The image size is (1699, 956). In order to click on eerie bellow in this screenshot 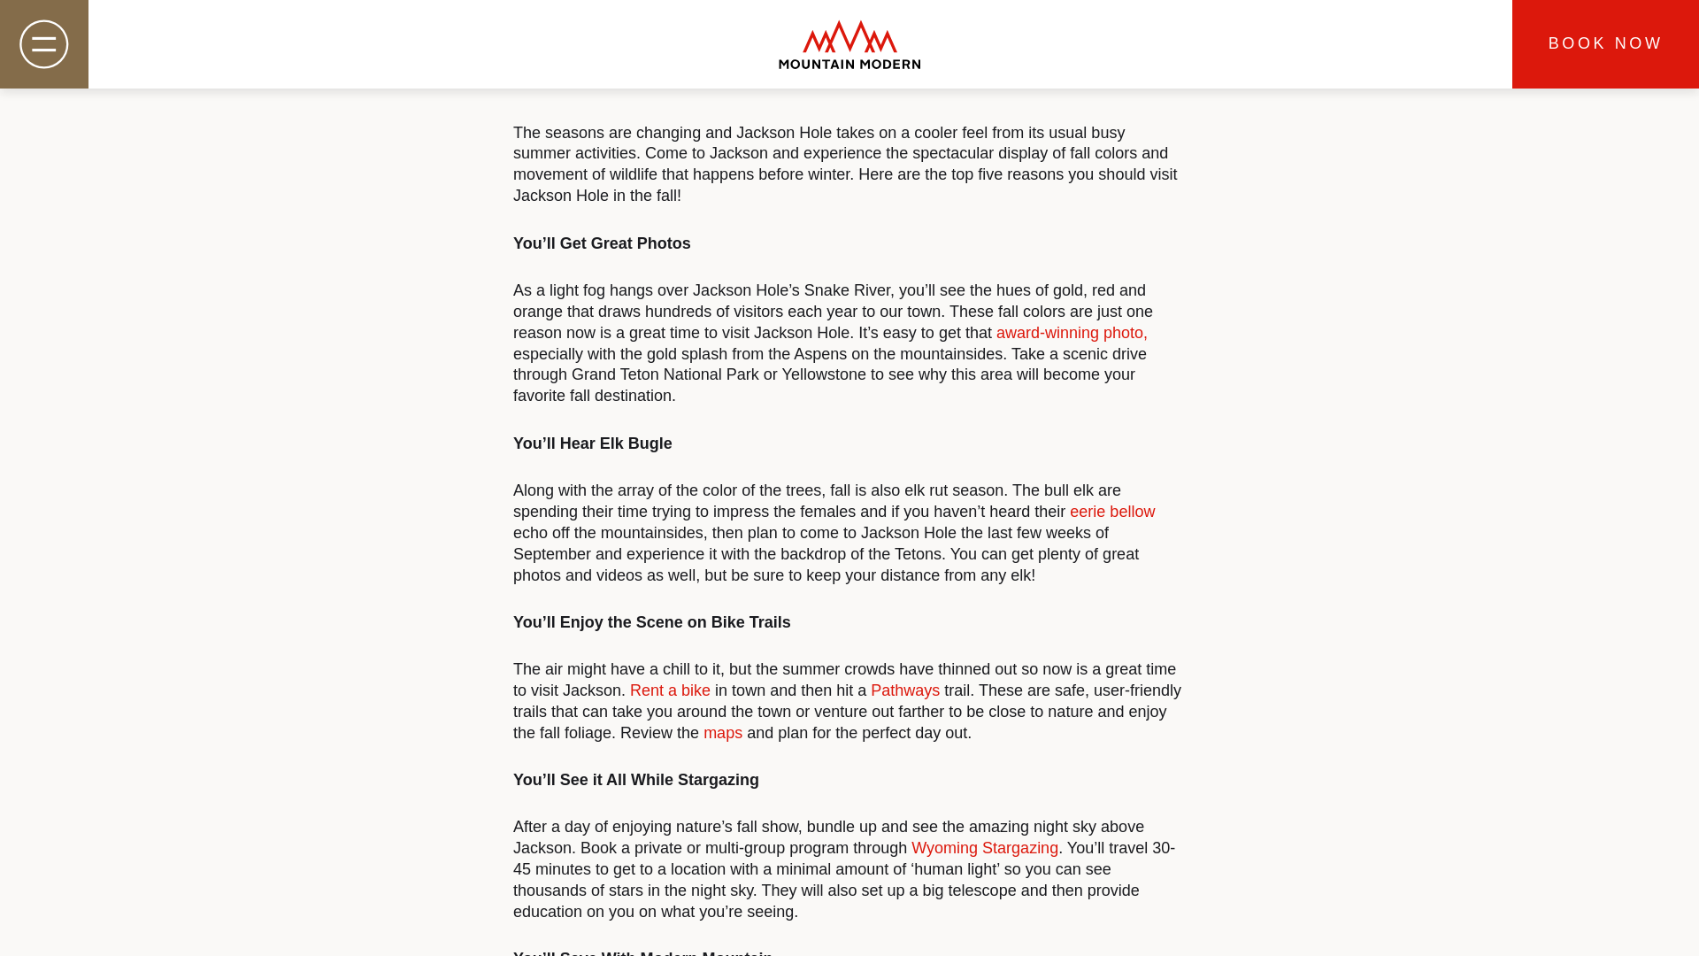, I will do `click(1112, 512)`.